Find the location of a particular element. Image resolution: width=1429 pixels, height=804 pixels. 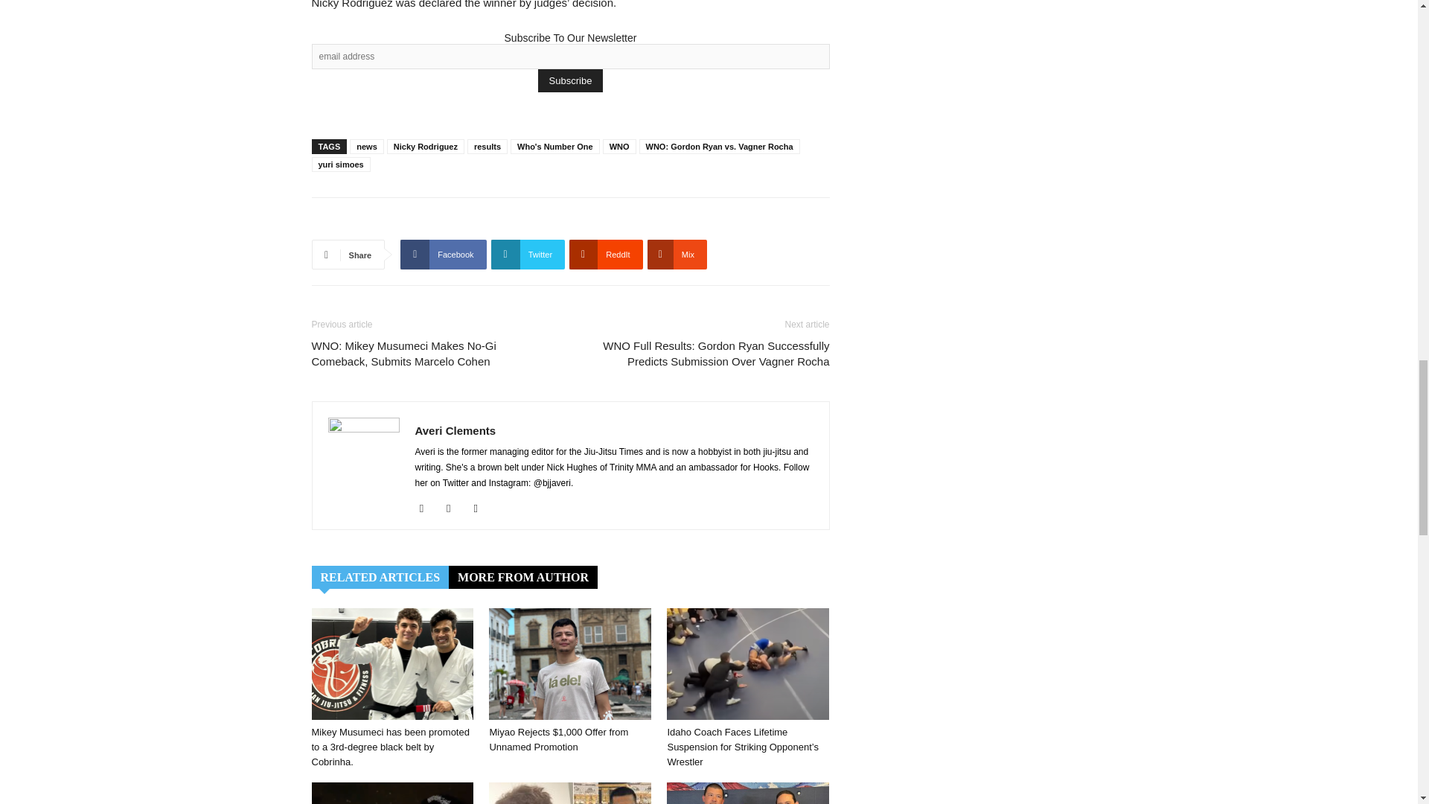

news is located at coordinates (367, 146).